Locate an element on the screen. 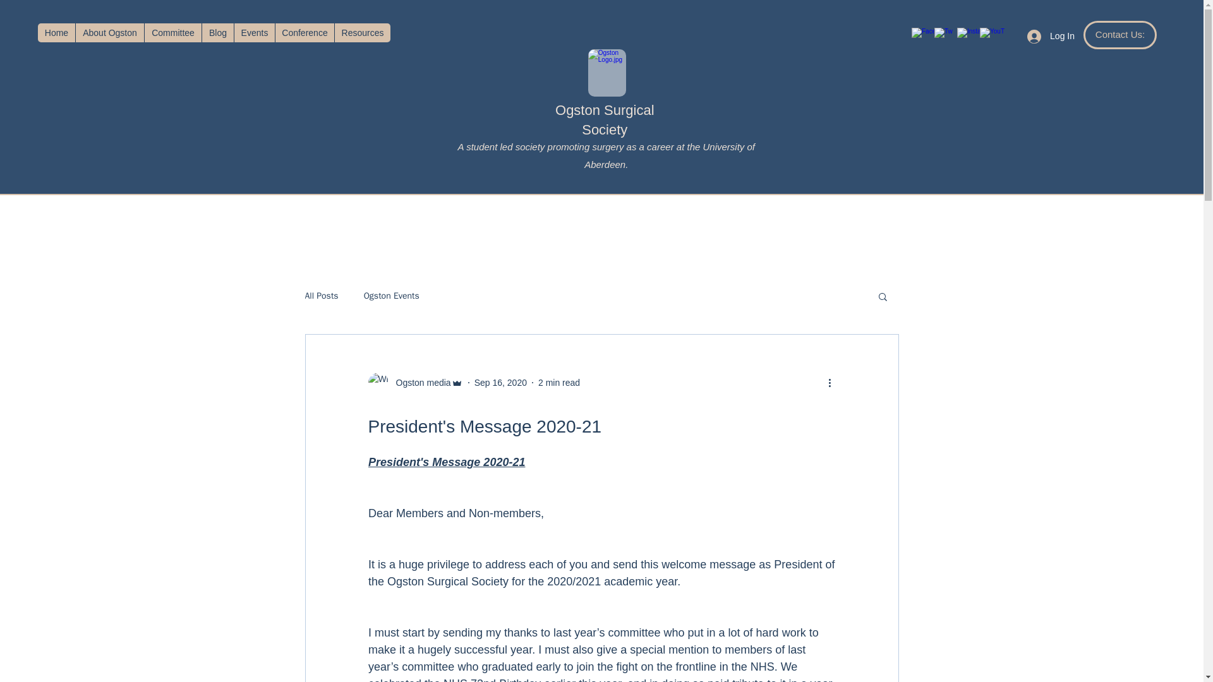  Blog is located at coordinates (217, 32).